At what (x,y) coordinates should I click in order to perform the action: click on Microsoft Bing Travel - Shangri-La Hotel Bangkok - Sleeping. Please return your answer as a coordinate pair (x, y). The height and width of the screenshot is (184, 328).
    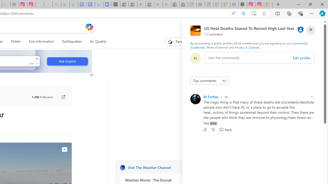
    Looking at the image, I should click on (99, 5).